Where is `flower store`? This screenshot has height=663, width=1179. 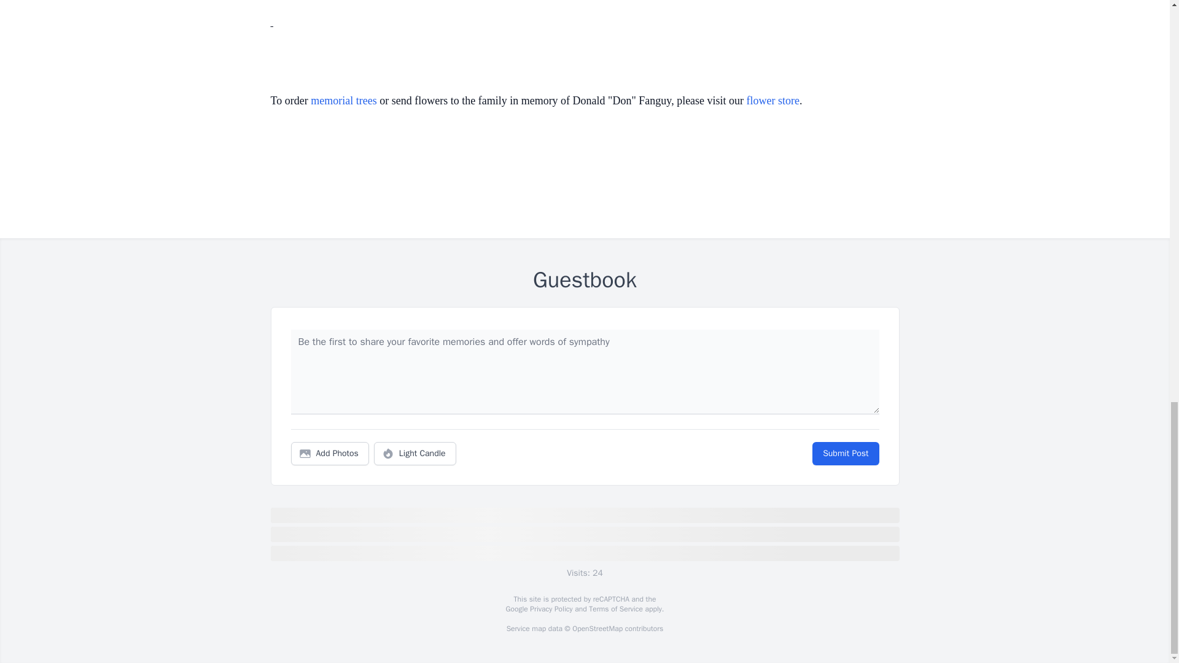
flower store is located at coordinates (772, 101).